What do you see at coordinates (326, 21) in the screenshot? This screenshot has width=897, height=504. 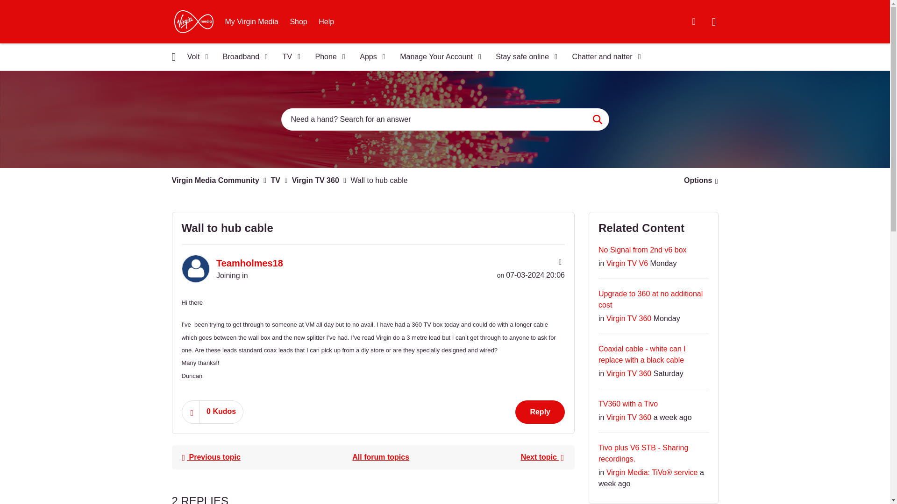 I see `Help` at bounding box center [326, 21].